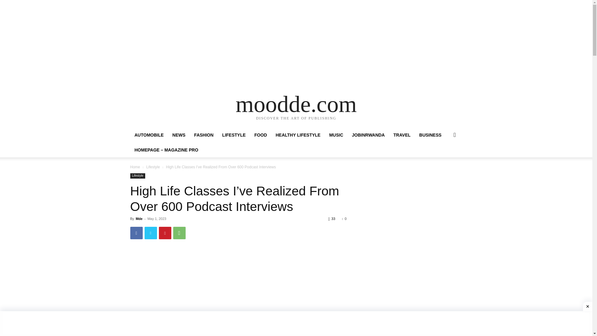 The height and width of the screenshot is (336, 597). What do you see at coordinates (136, 233) in the screenshot?
I see `Facebook` at bounding box center [136, 233].